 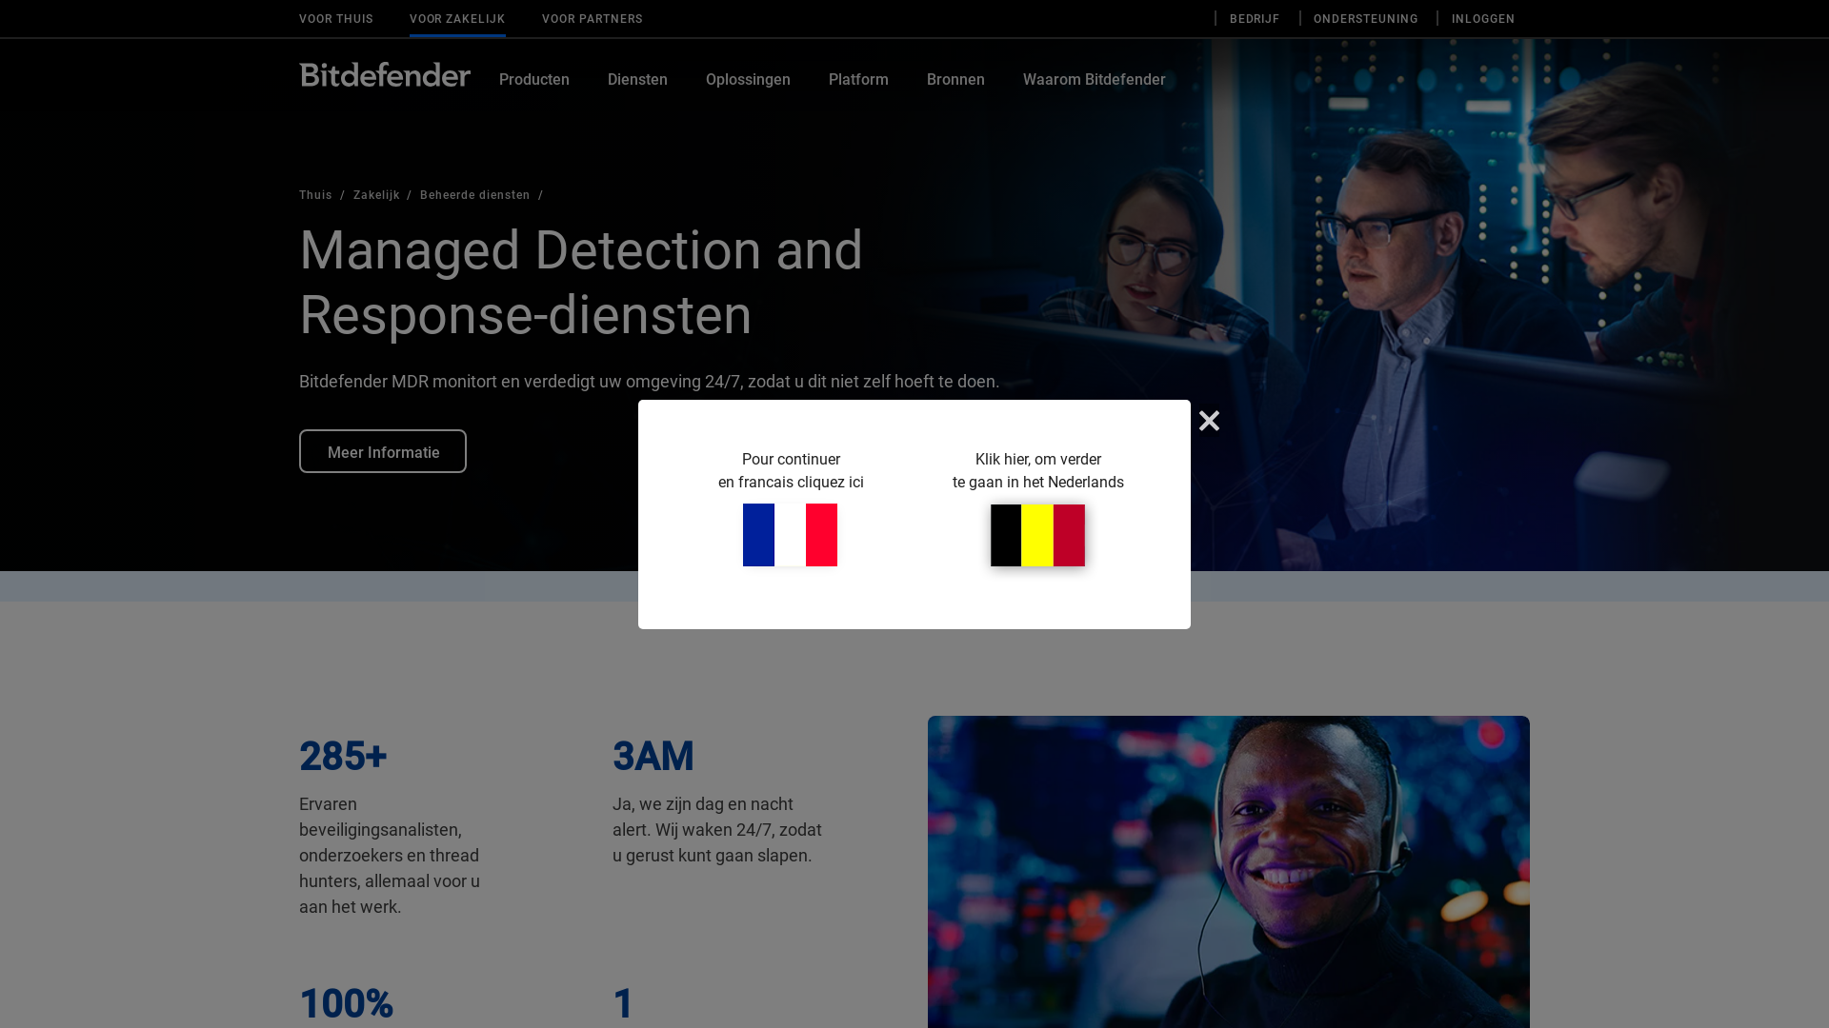 What do you see at coordinates (1484, 23) in the screenshot?
I see `INLOGGEN` at bounding box center [1484, 23].